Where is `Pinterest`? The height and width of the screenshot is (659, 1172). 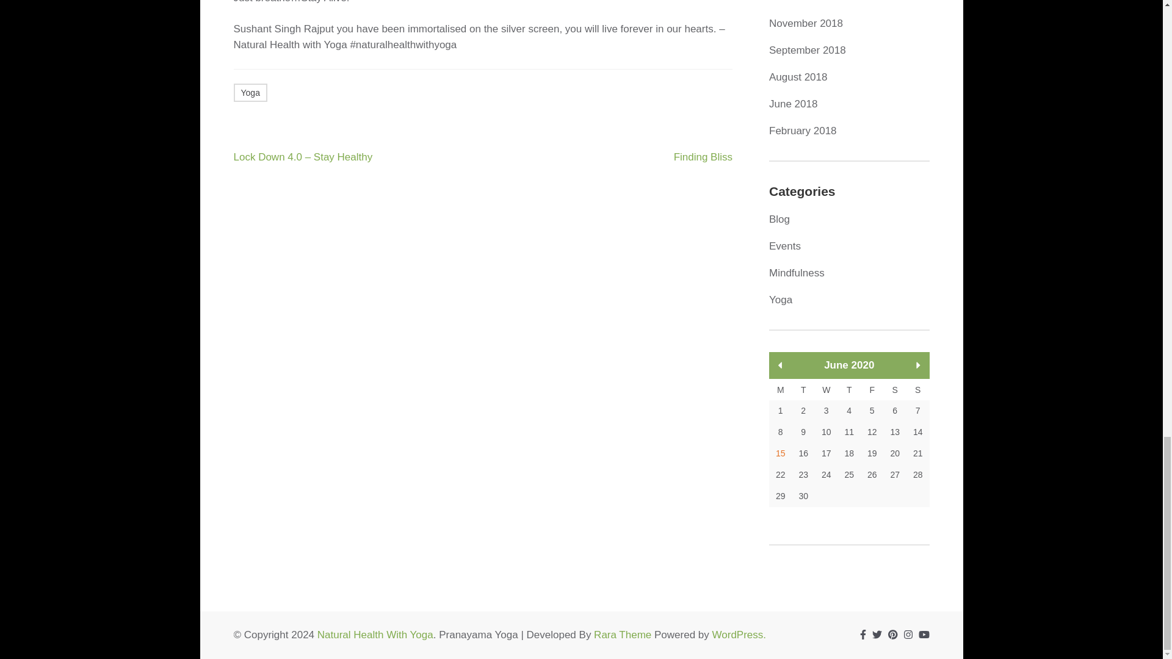
Pinterest is located at coordinates (892, 635).